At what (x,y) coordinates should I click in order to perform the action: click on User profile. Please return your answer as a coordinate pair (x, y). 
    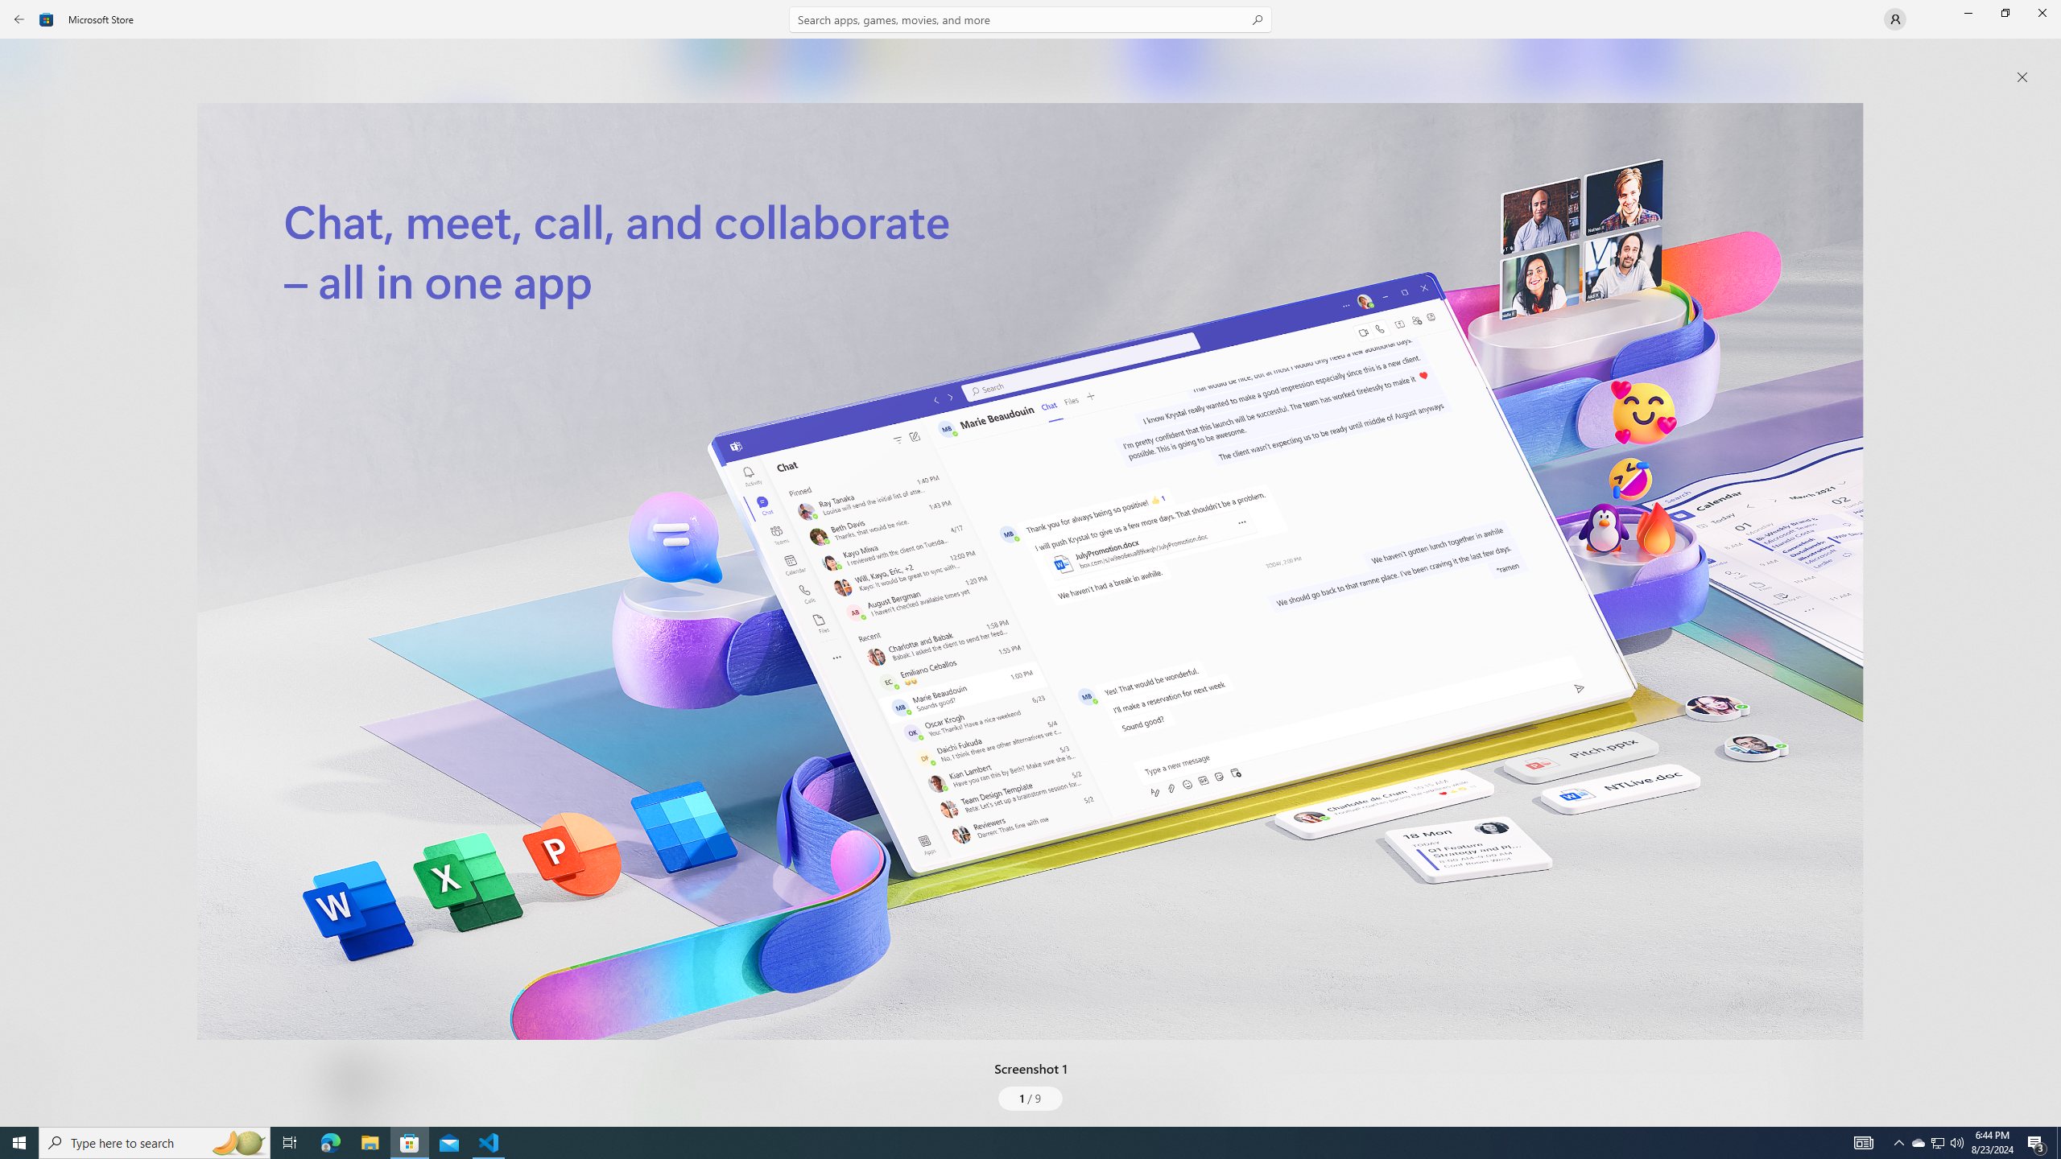
    Looking at the image, I should click on (1895, 19).